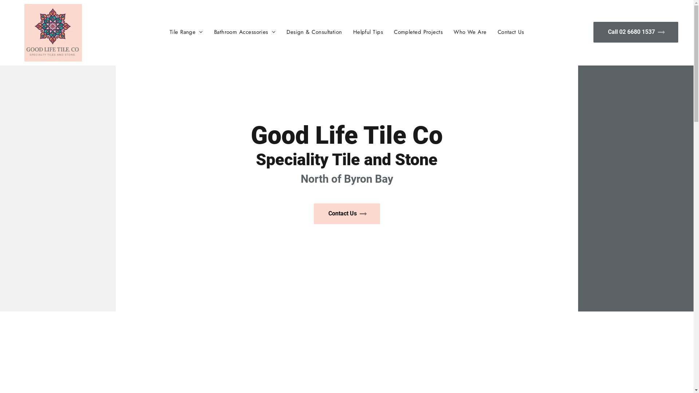  What do you see at coordinates (347, 214) in the screenshot?
I see `Contact Us` at bounding box center [347, 214].